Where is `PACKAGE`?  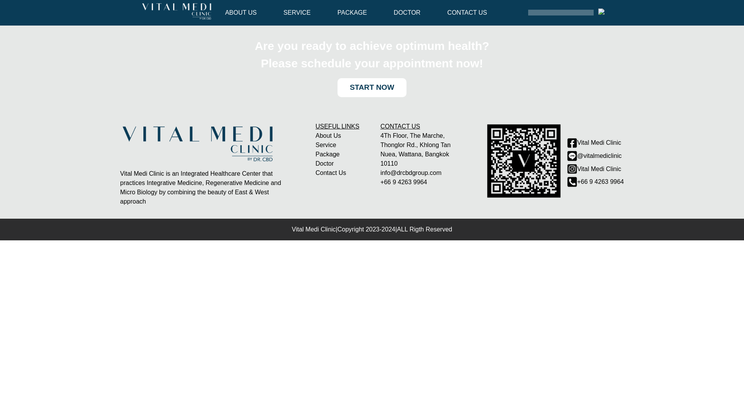
PACKAGE is located at coordinates (352, 12).